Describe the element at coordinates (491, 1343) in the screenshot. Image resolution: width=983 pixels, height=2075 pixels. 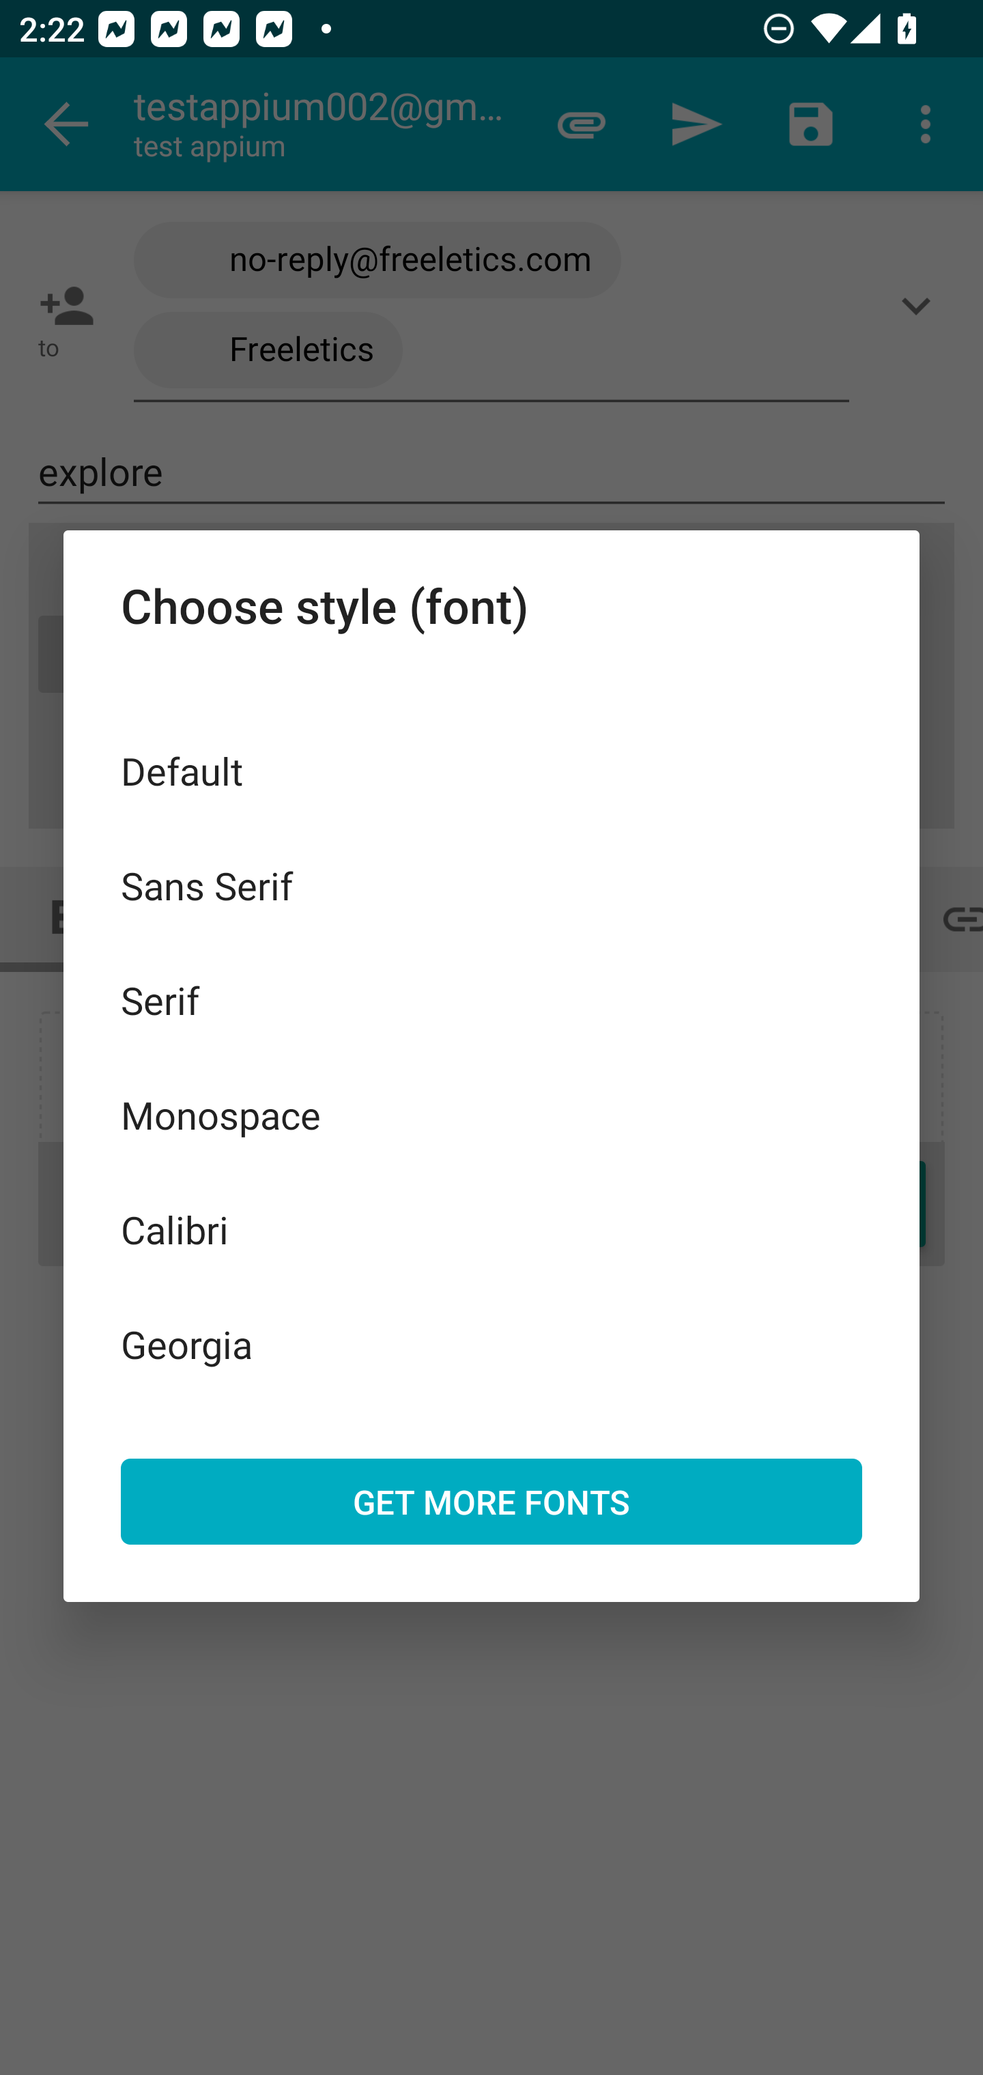
I see `Georgia` at that location.